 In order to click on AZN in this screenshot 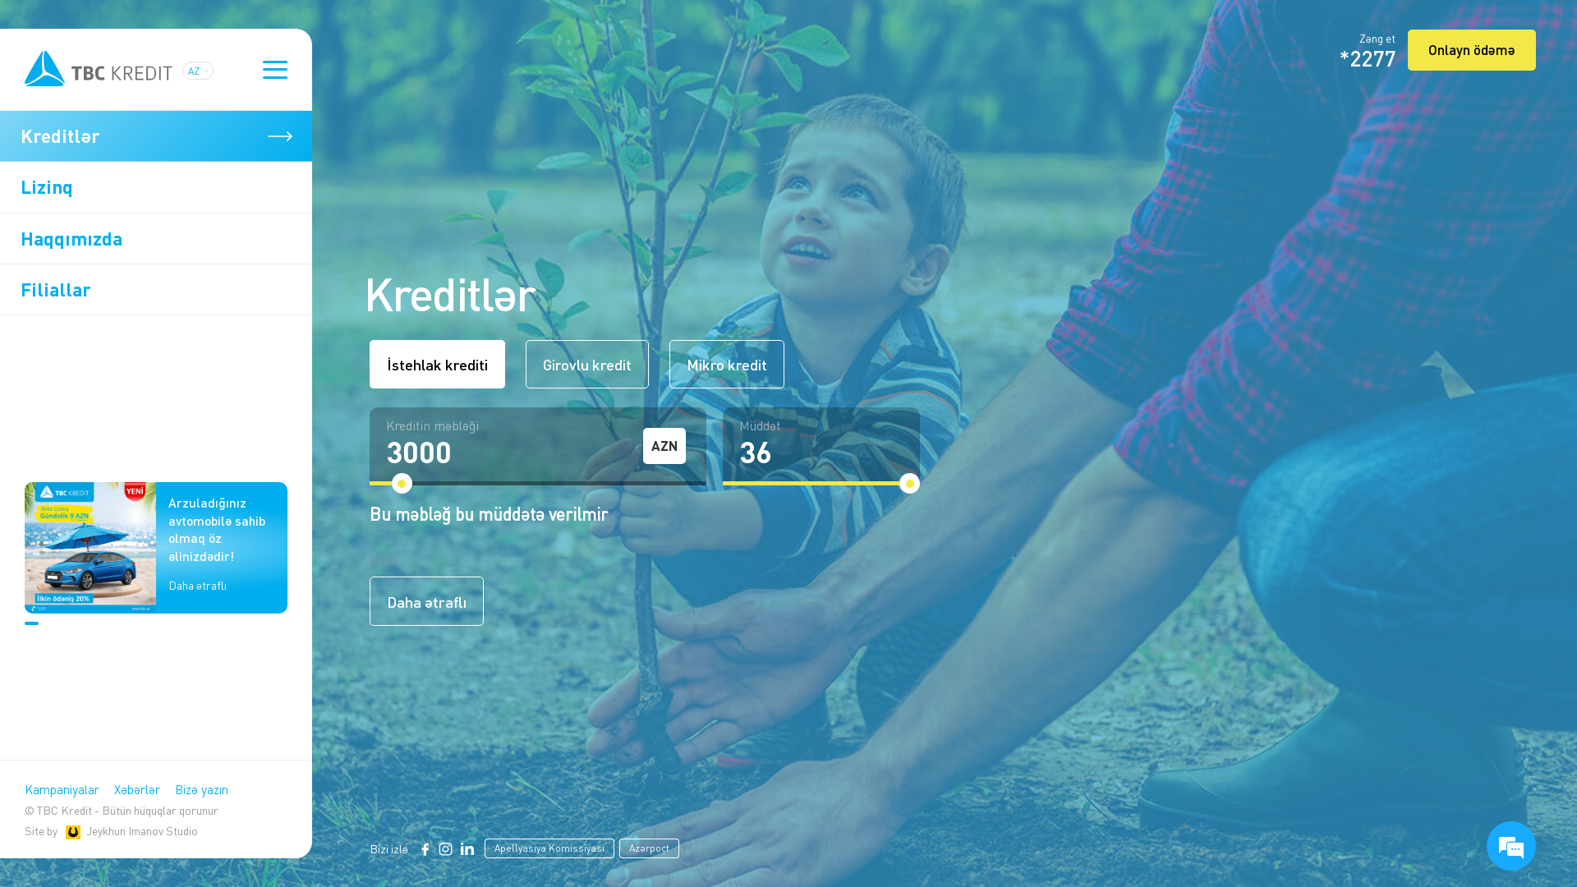, I will do `click(664, 446)`.